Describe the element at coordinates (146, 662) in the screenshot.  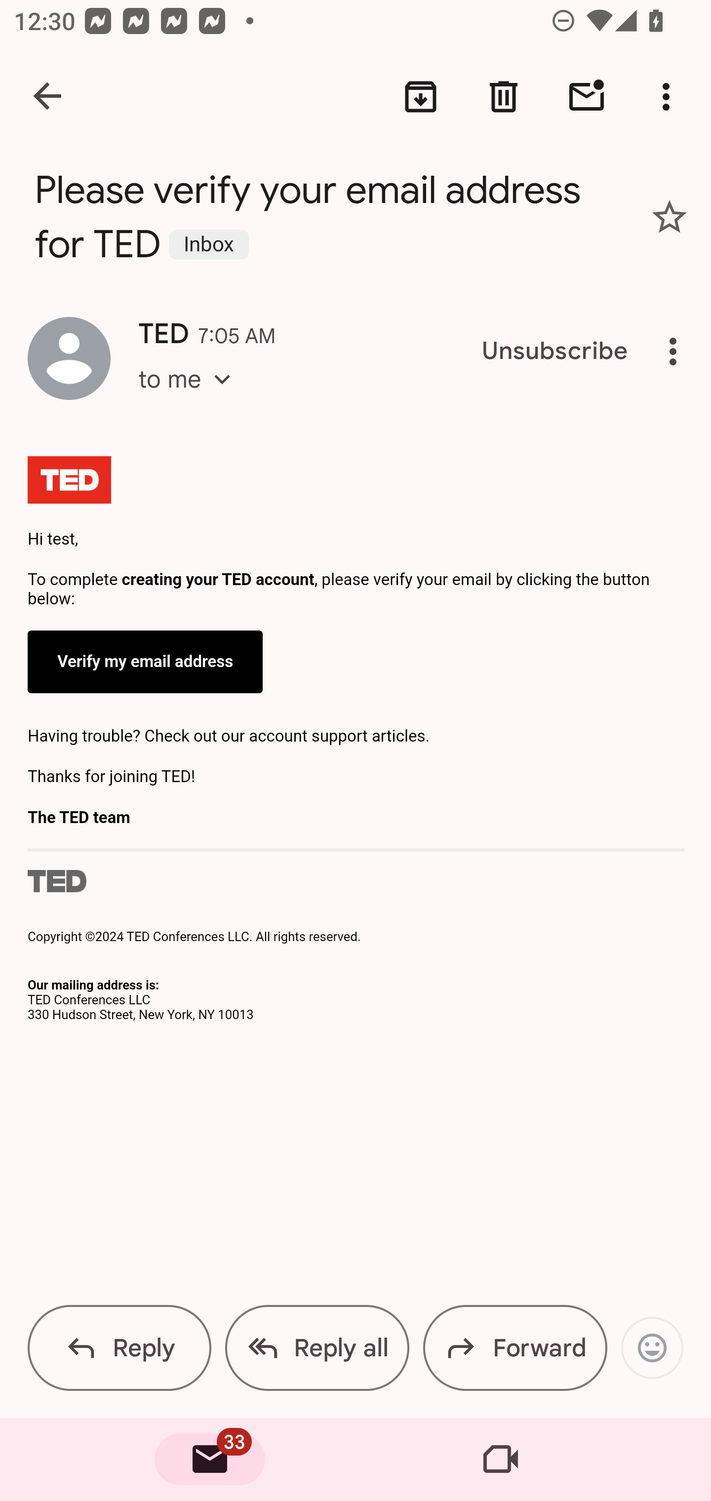
I see `Verify my email address` at that location.